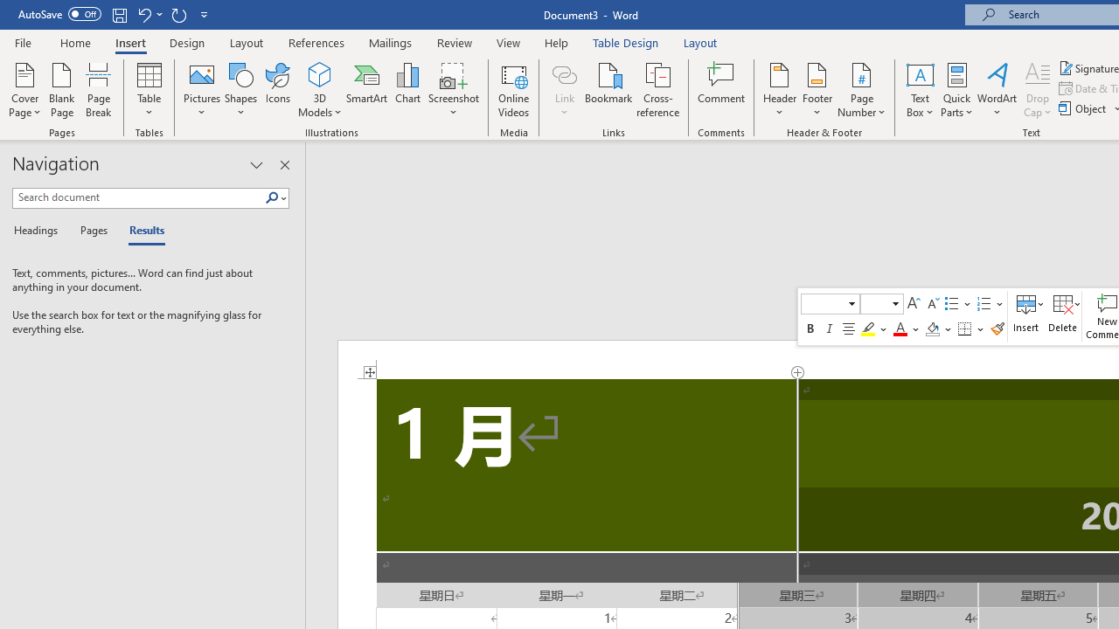 This screenshot has width=1119, height=629. What do you see at coordinates (1063, 316) in the screenshot?
I see `Class: NetUIAnchor` at bounding box center [1063, 316].